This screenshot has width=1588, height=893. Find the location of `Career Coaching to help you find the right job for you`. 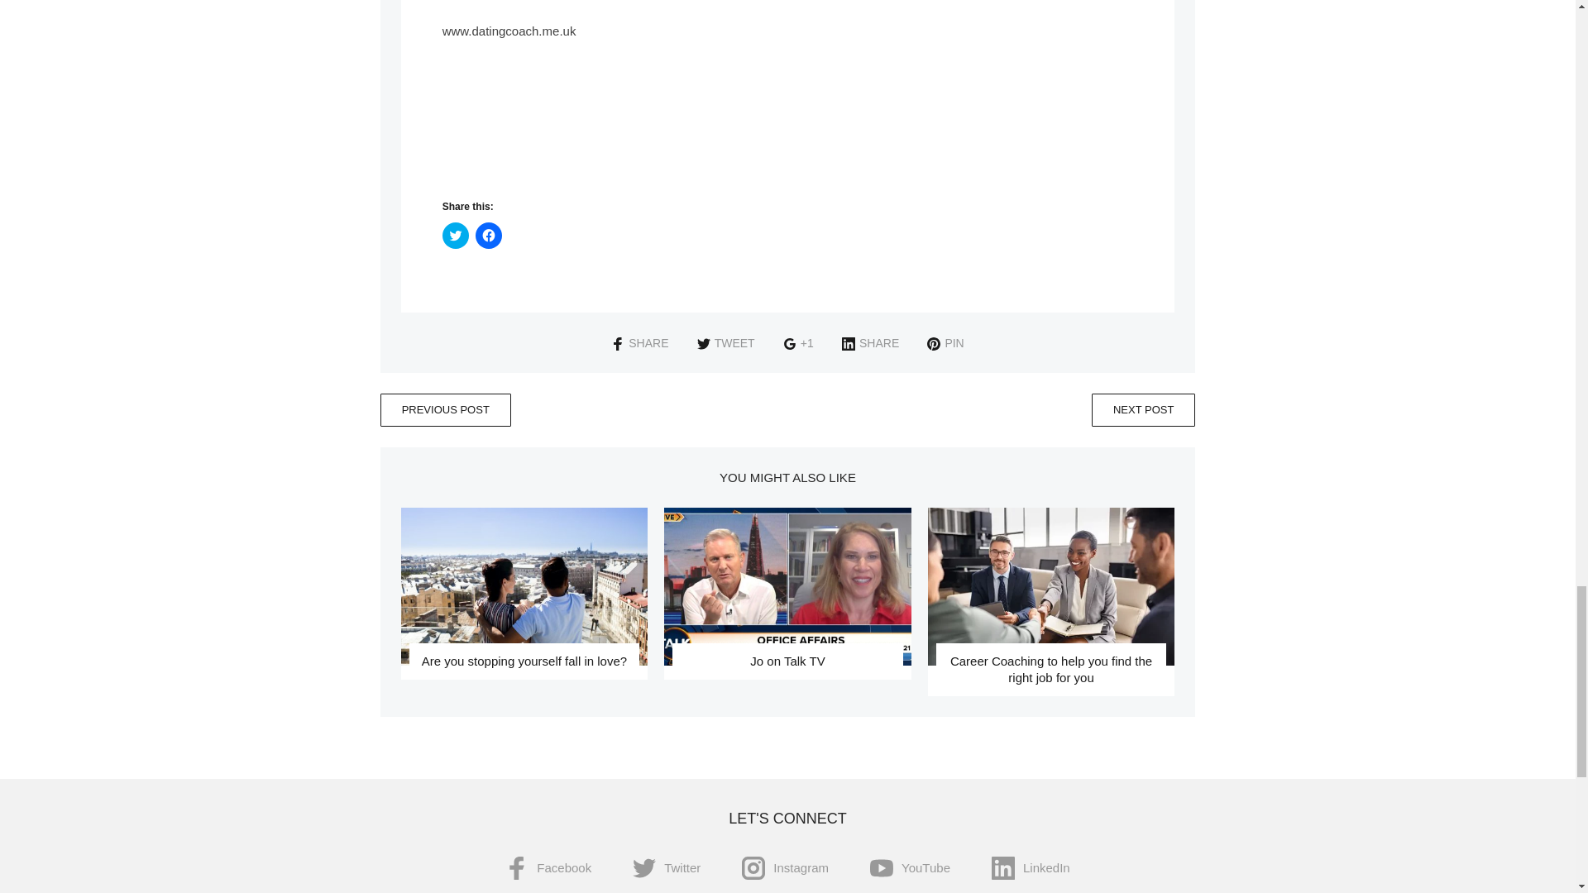

Career Coaching to help you find the right job for you is located at coordinates (1050, 669).